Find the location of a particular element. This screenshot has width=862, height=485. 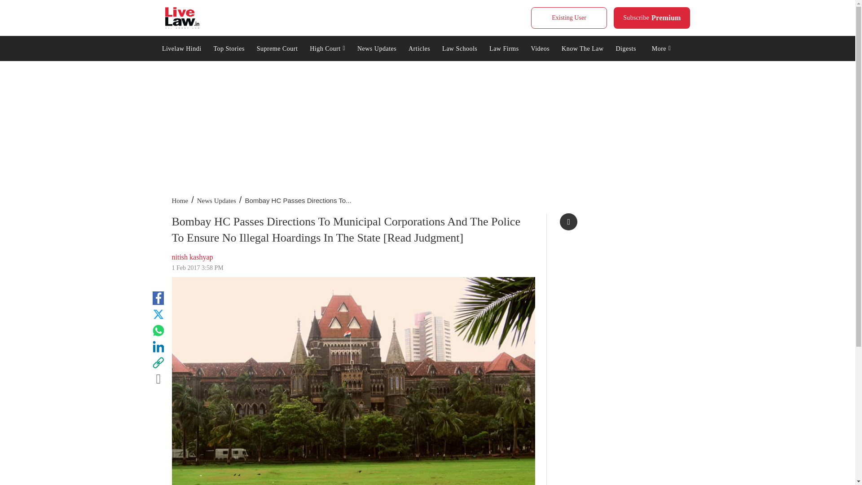

Livelaw Hindi is located at coordinates (568, 18).